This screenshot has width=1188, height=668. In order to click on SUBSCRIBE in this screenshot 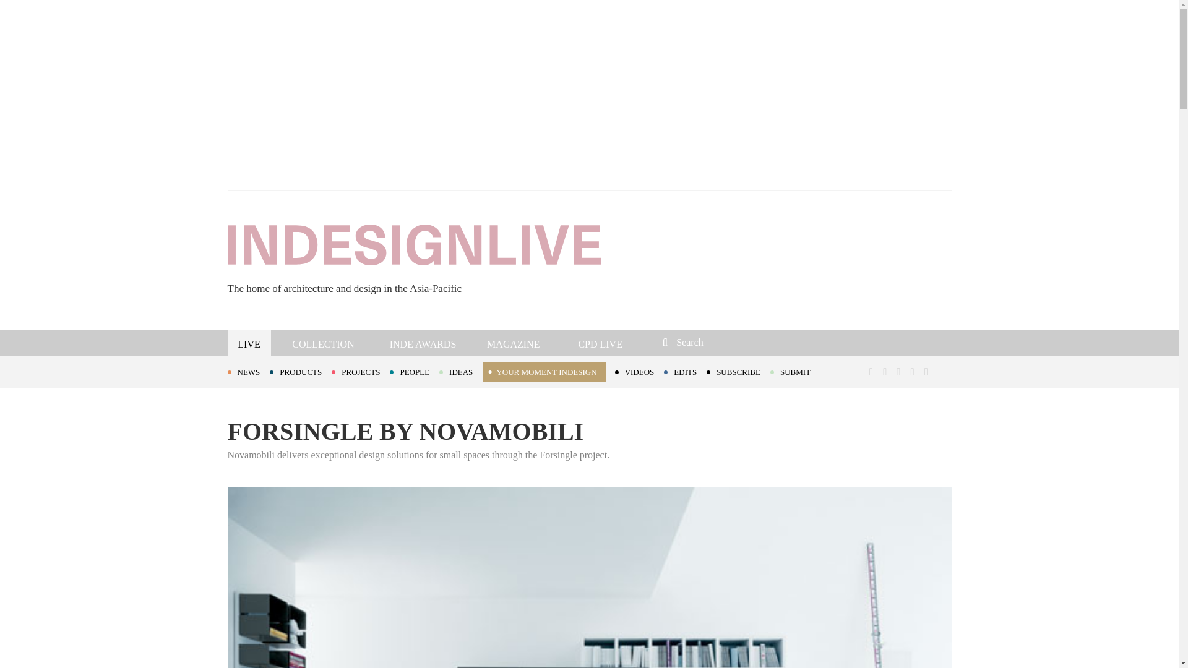, I will do `click(738, 371)`.